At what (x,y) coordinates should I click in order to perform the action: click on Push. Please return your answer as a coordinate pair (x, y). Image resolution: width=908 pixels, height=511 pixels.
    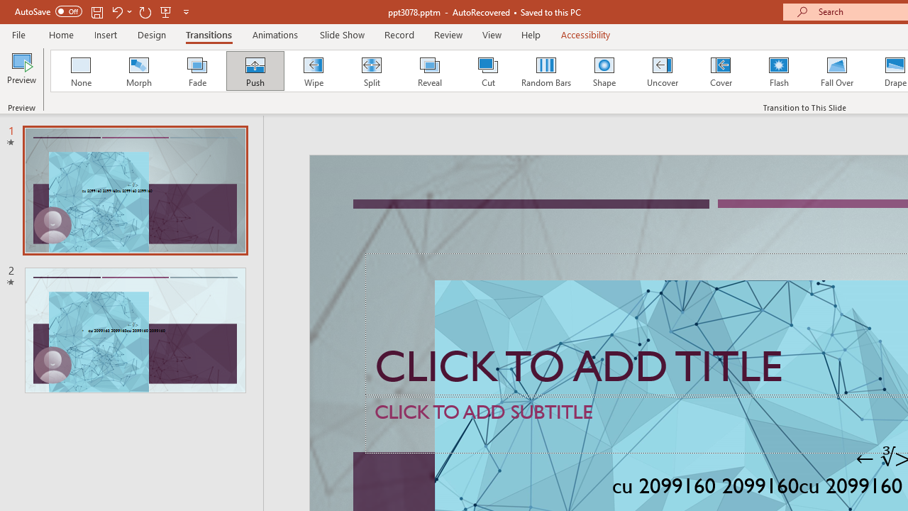
    Looking at the image, I should click on (255, 71).